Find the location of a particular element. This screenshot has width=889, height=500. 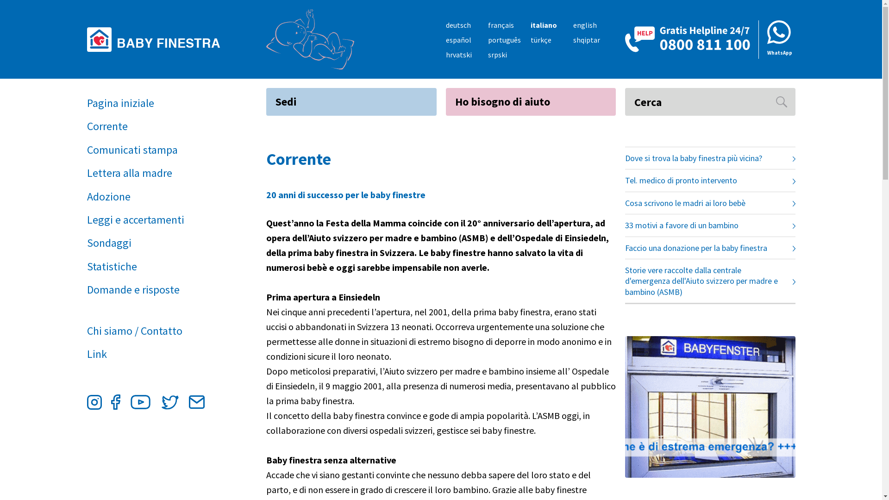

deutsch is located at coordinates (458, 25).